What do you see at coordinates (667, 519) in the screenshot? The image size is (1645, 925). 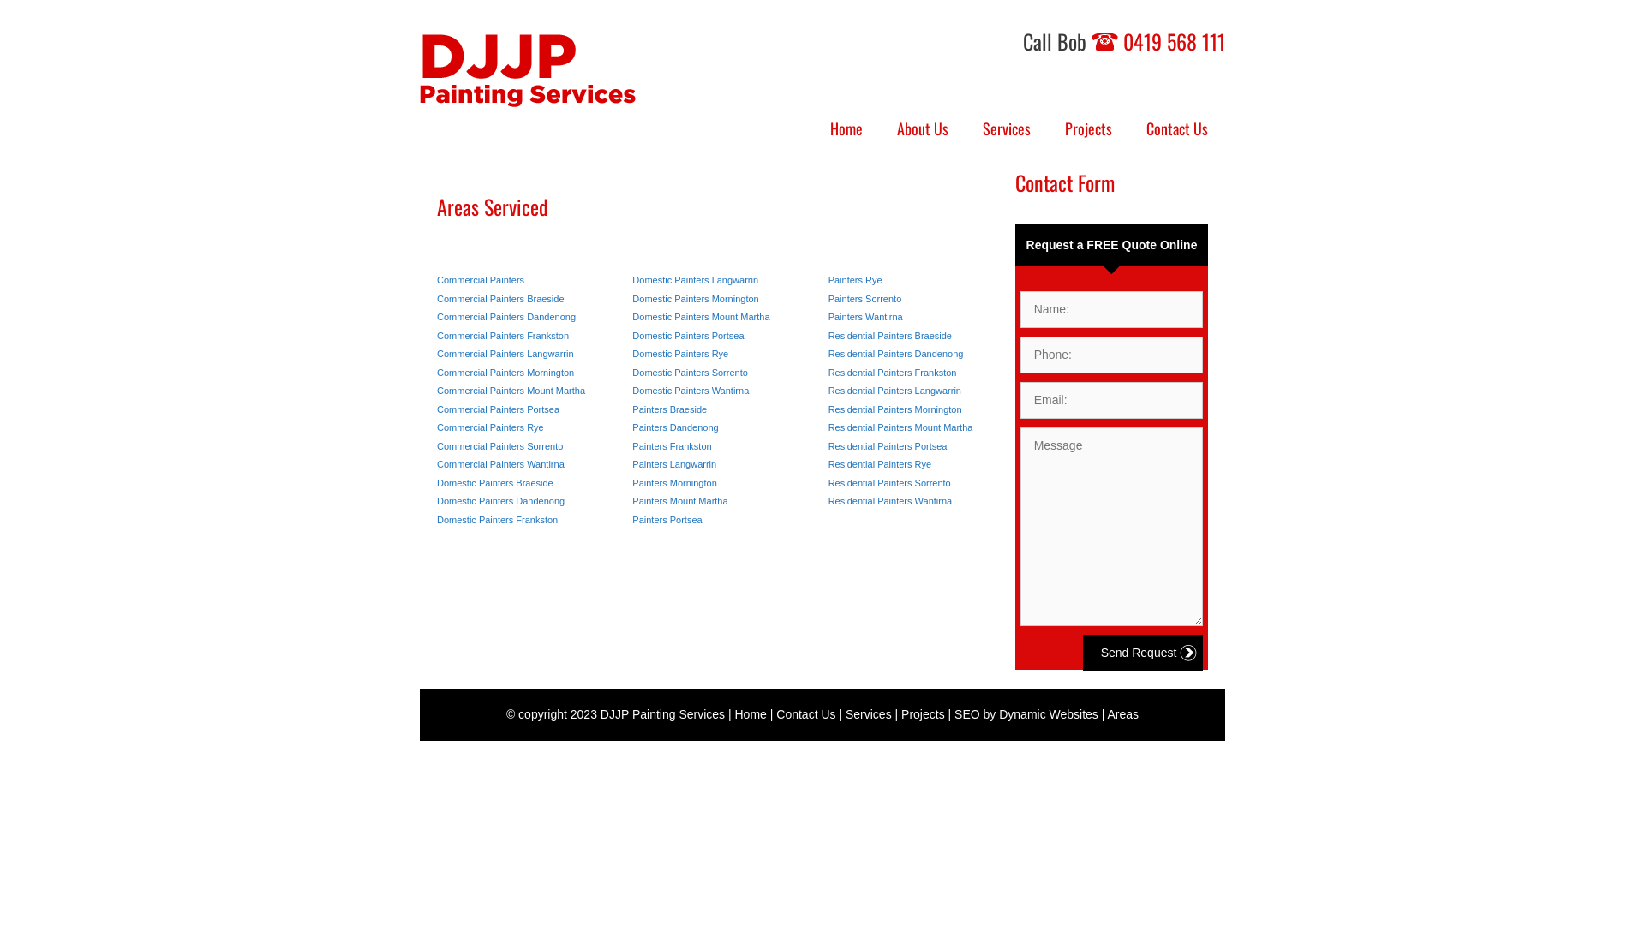 I see `Painters Portsea` at bounding box center [667, 519].